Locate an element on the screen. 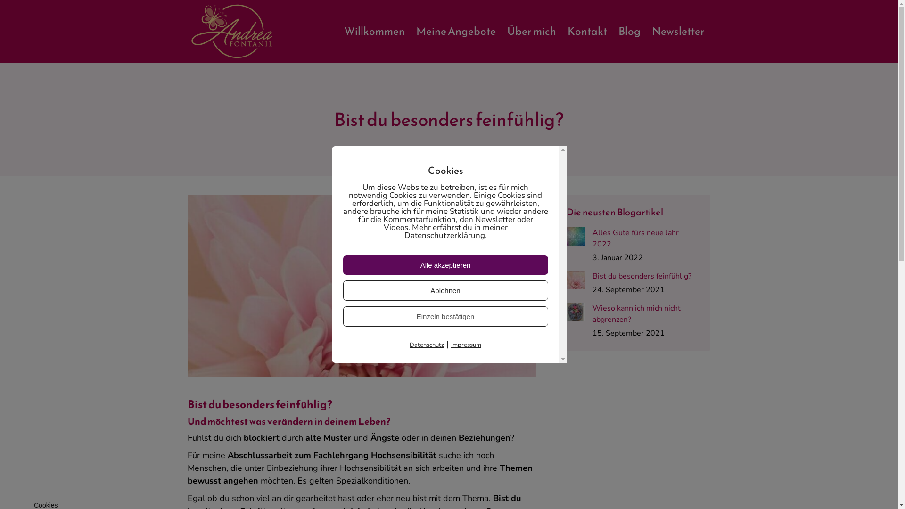 The width and height of the screenshot is (905, 509). Kontakt is located at coordinates (587, 31).